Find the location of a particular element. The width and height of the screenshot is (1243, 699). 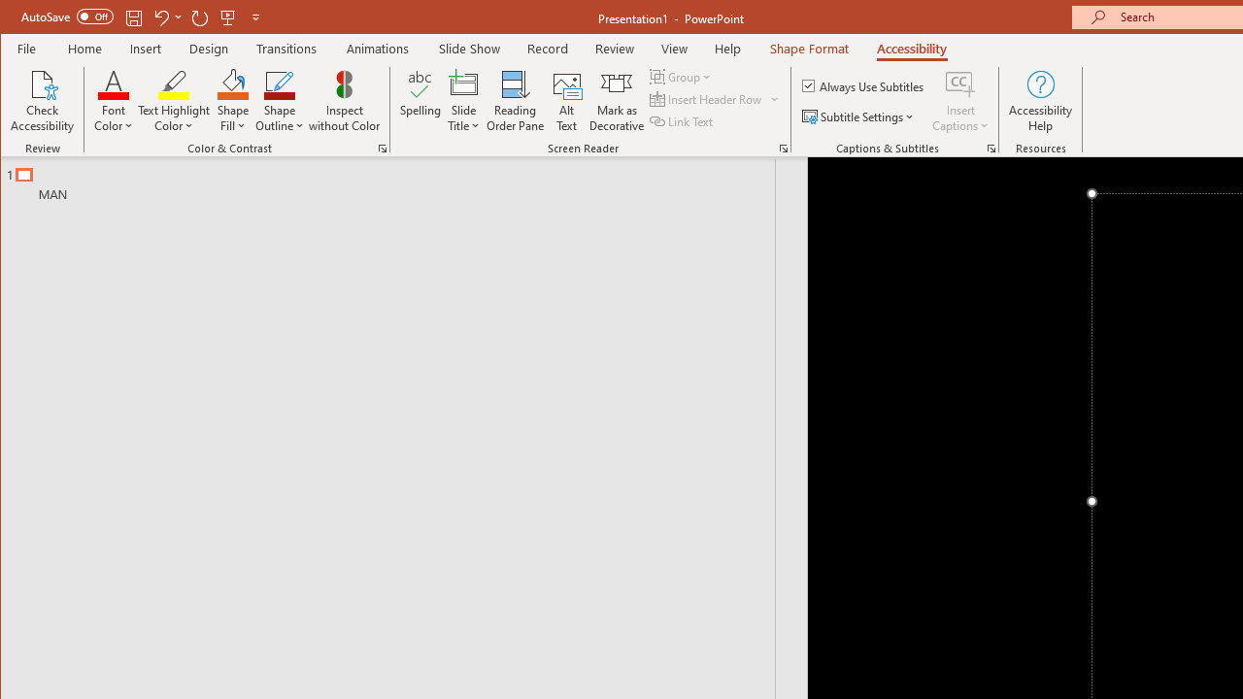

Animations is located at coordinates (377, 49).